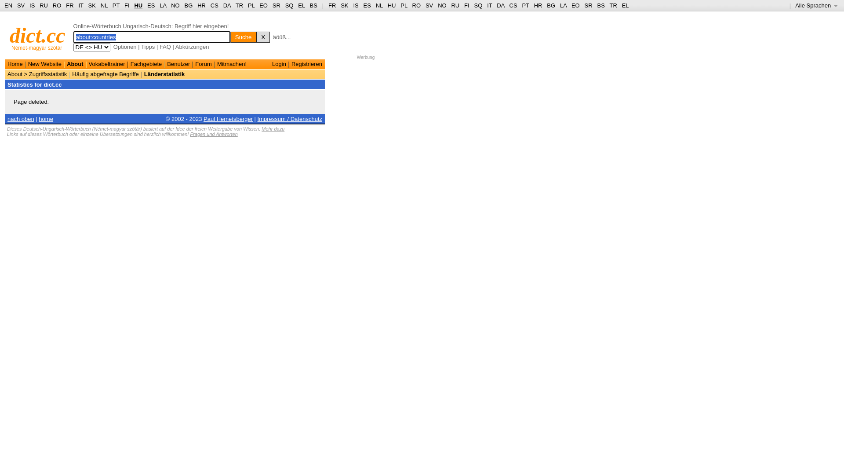 This screenshot has width=844, height=475. Describe the element at coordinates (163, 5) in the screenshot. I see `LA` at that location.